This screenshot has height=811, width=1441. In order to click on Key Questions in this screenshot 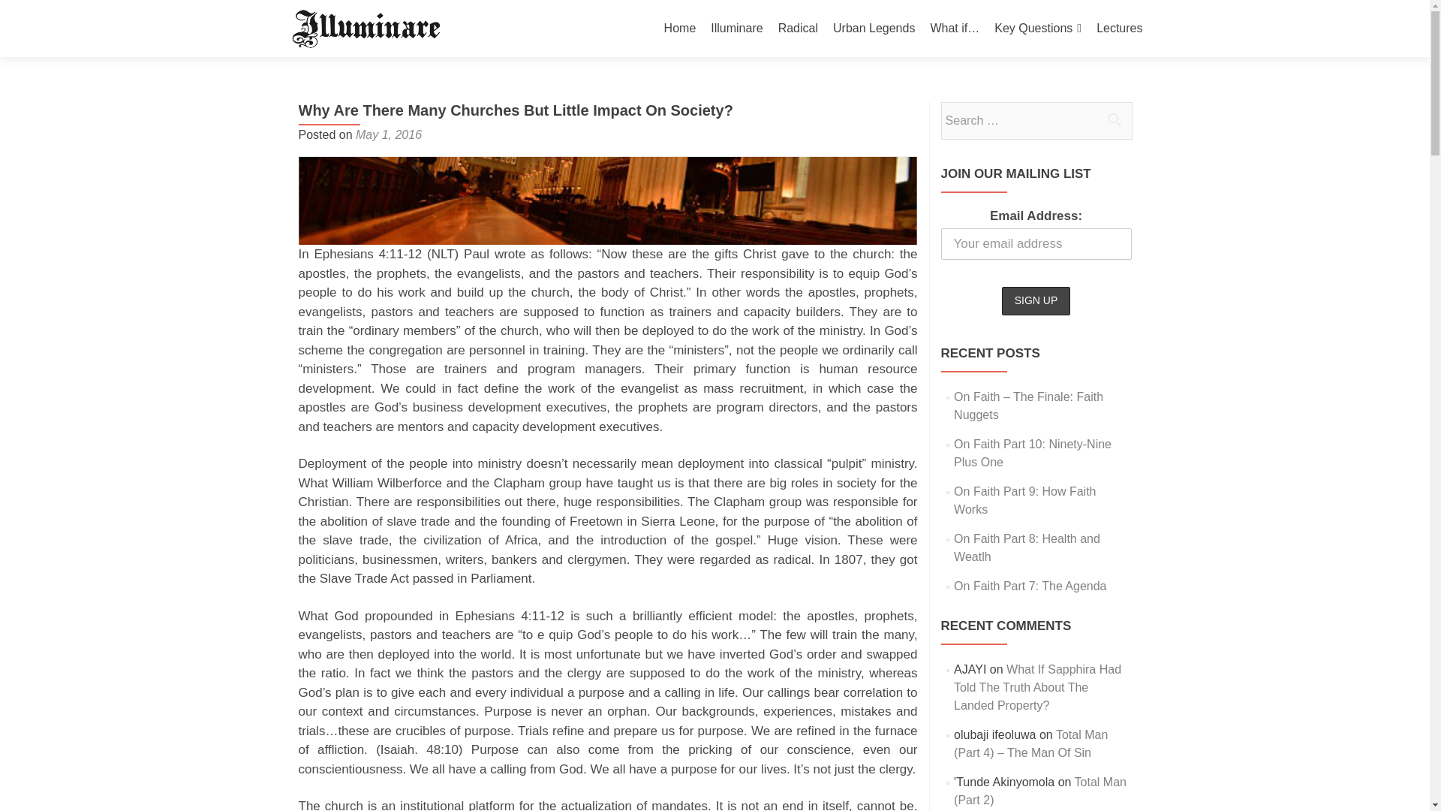, I will do `click(1037, 29)`.